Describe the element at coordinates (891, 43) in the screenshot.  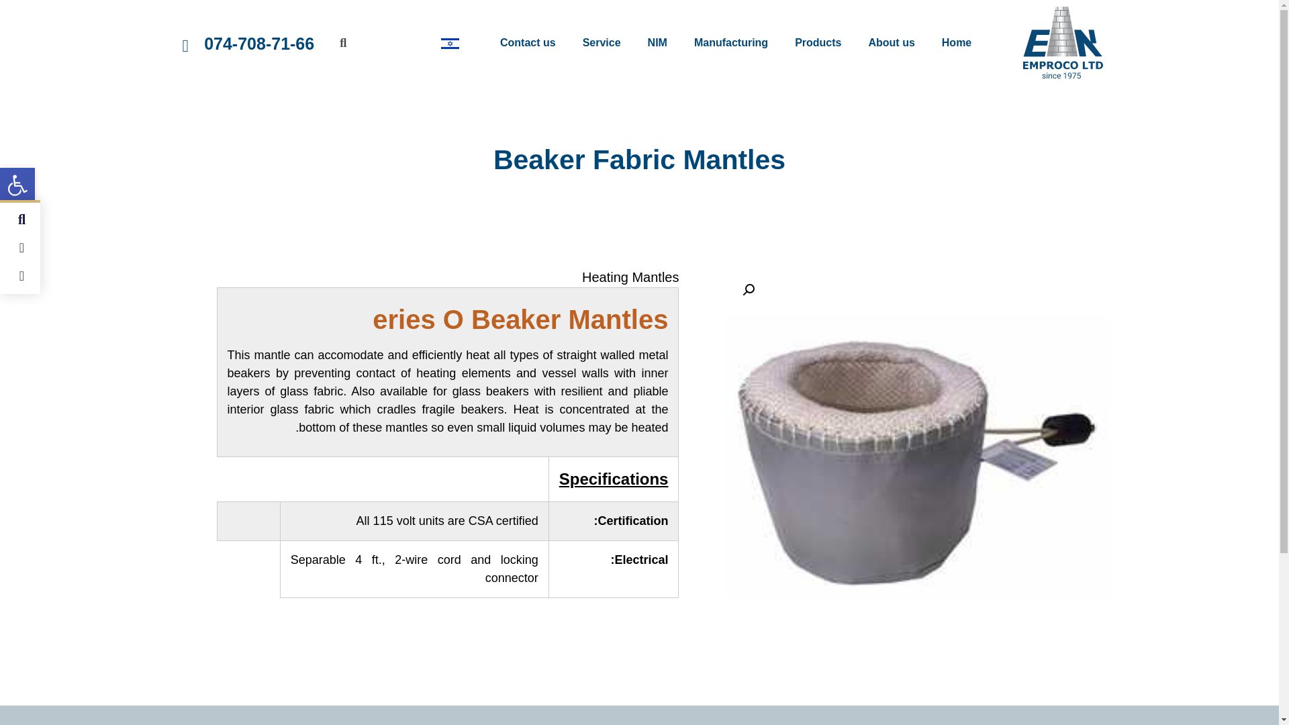
I see `About us` at that location.